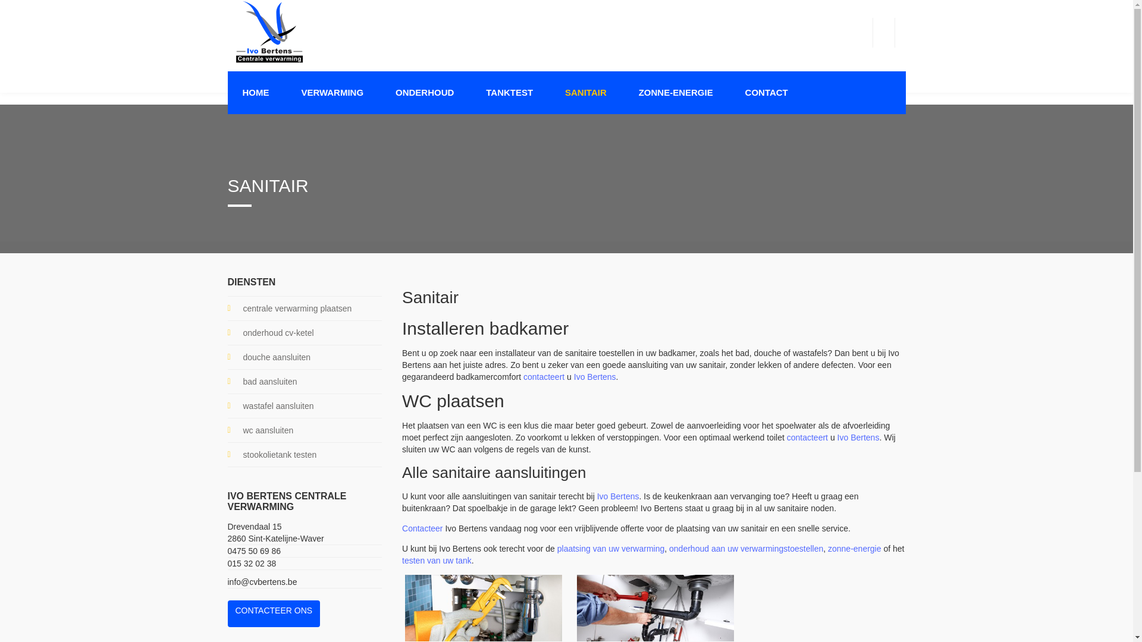 Image resolution: width=1142 pixels, height=642 pixels. Describe the element at coordinates (305, 357) in the screenshot. I see `douche aansluiten` at that location.